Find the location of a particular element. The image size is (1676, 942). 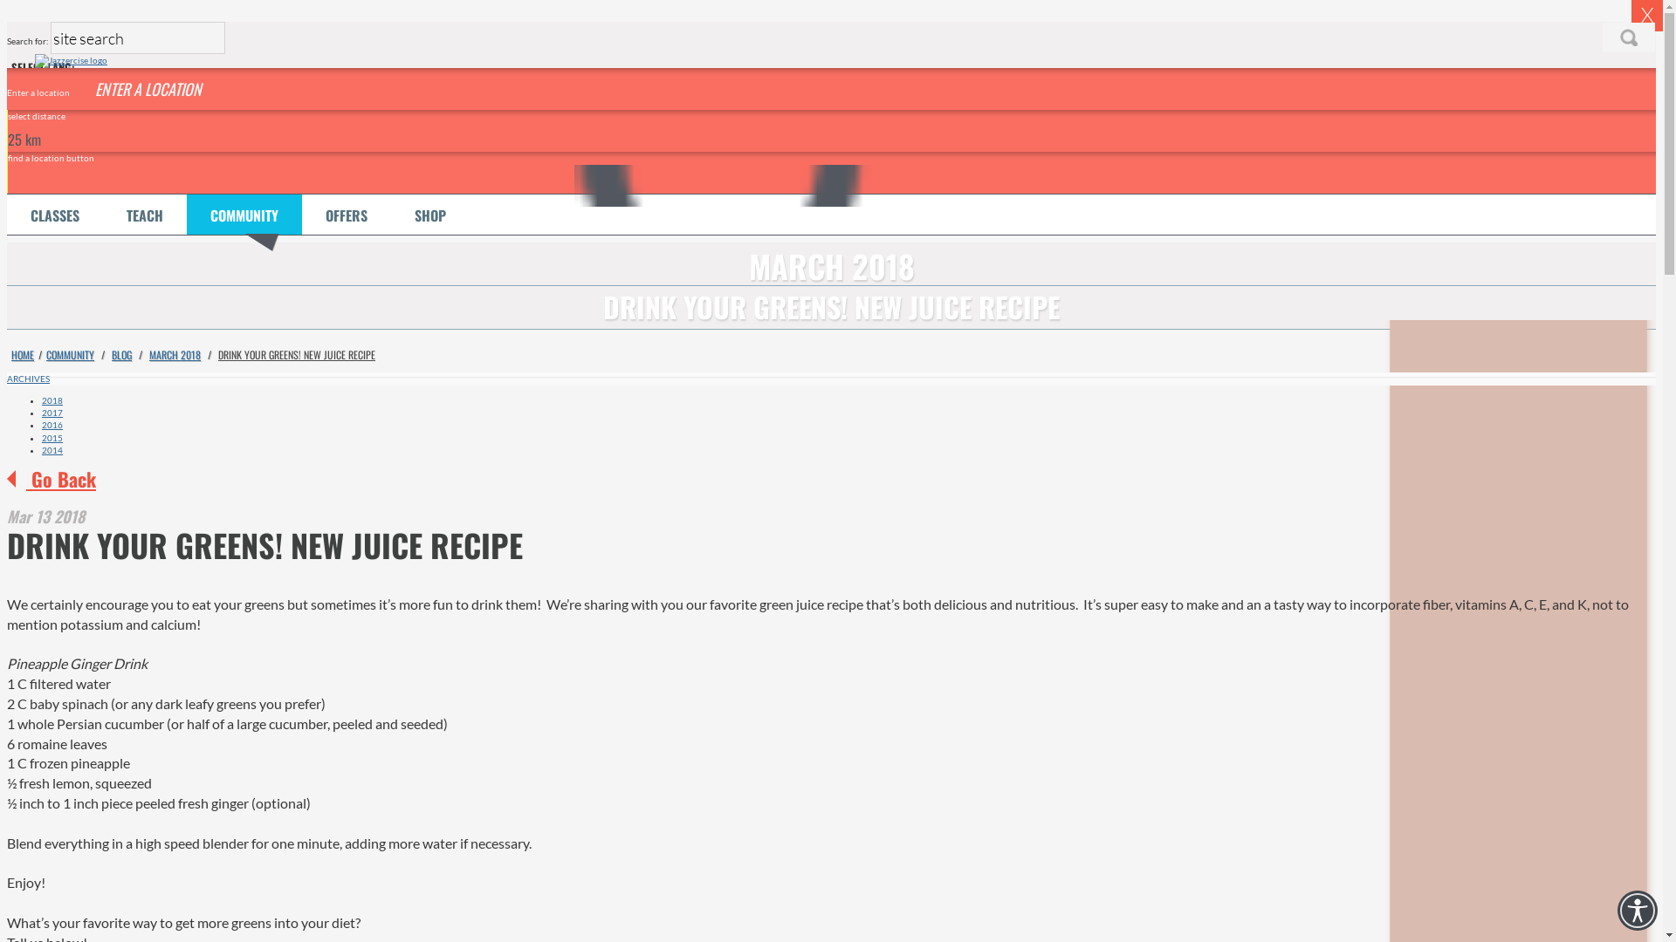

TEACH is located at coordinates (145, 215).